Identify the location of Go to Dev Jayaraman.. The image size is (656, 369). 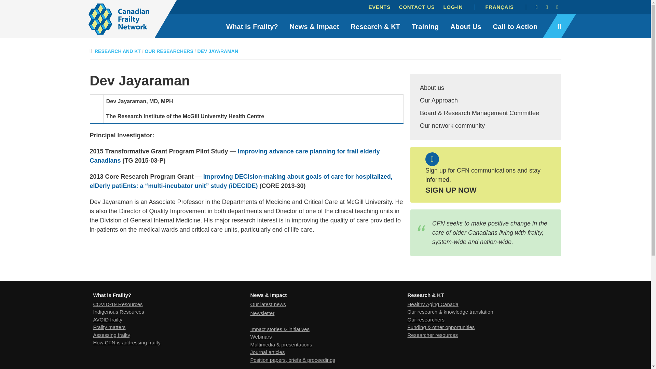
(218, 51).